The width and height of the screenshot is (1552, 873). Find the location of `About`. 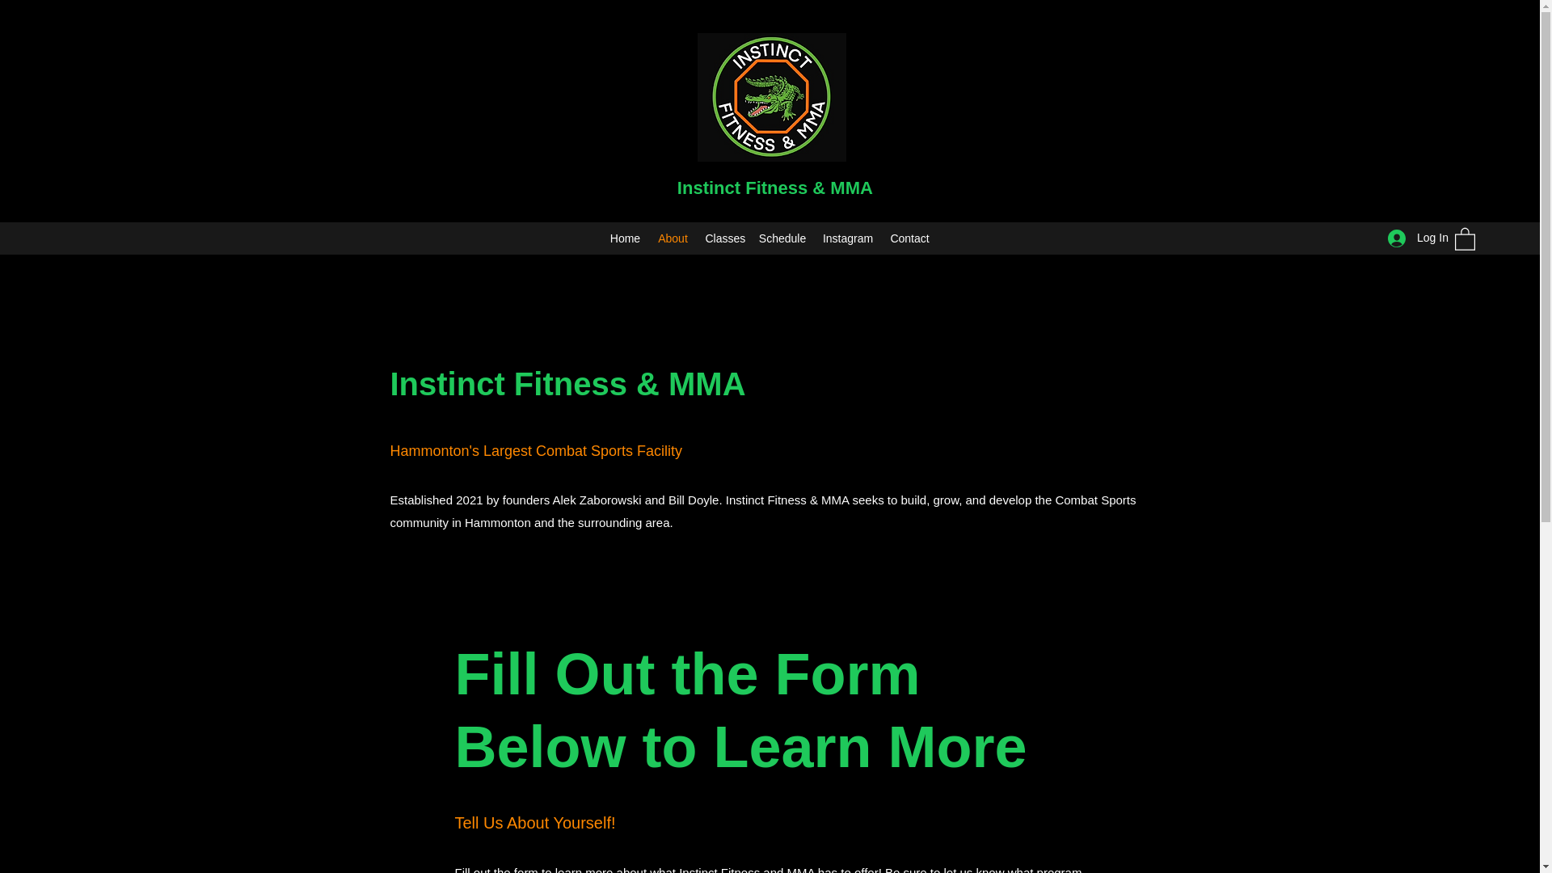

About is located at coordinates (673, 238).